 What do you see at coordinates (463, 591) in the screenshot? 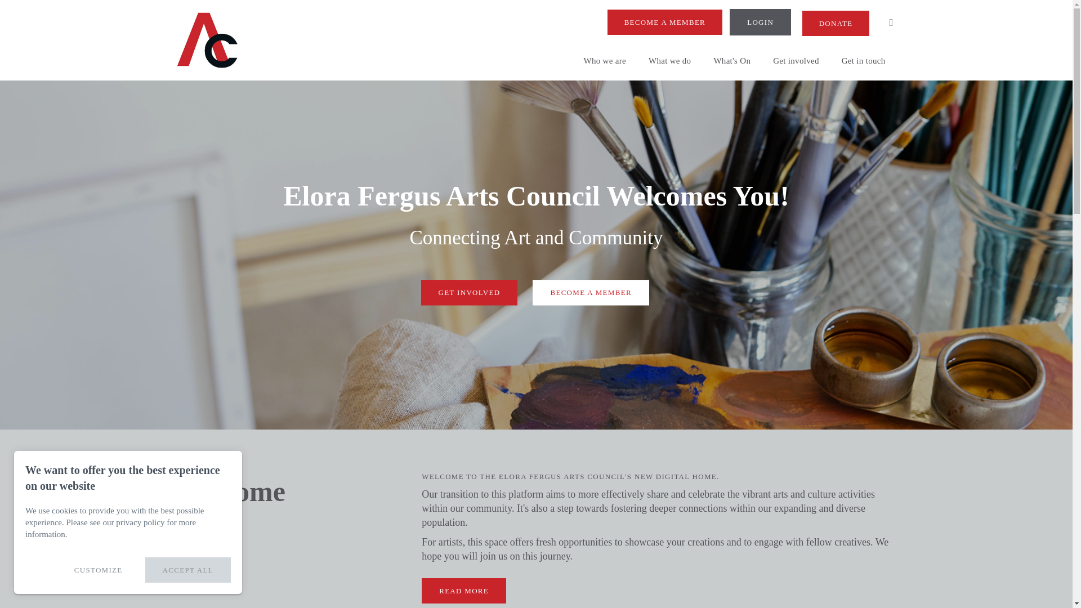
I see `READ MORE` at bounding box center [463, 591].